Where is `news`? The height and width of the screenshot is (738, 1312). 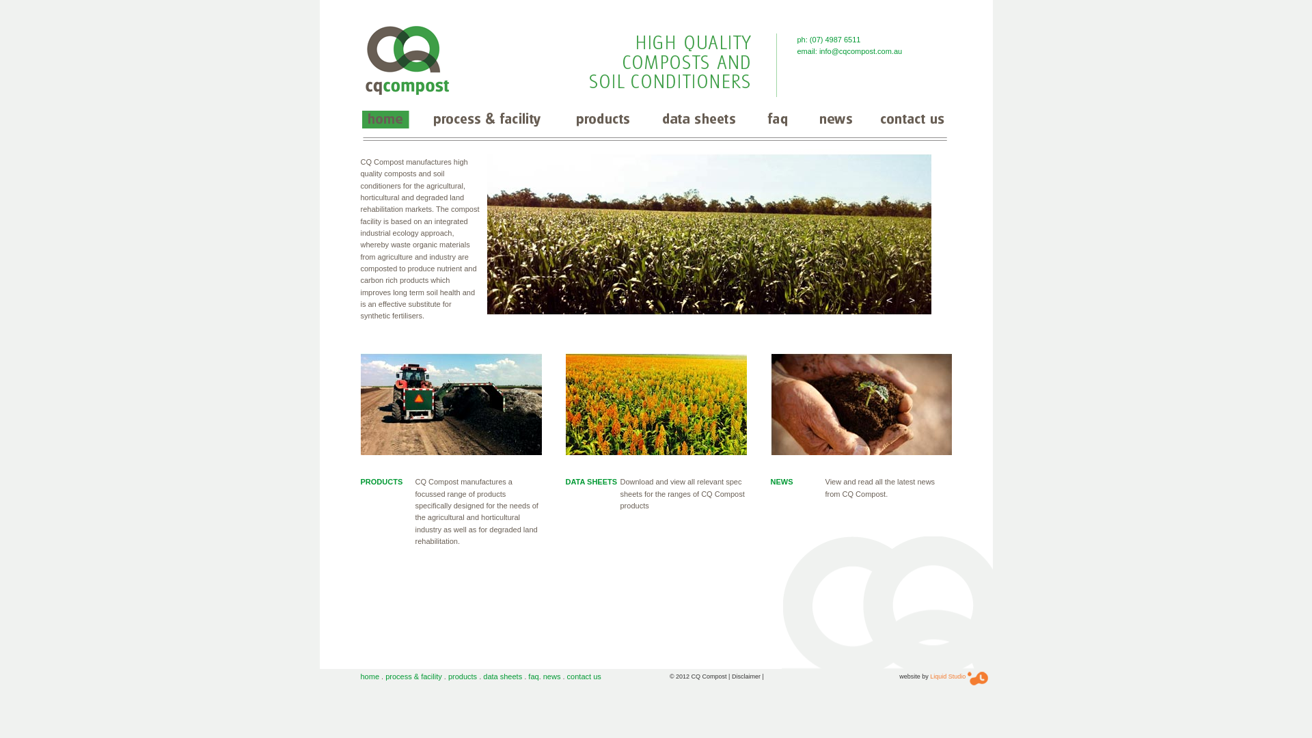 news is located at coordinates (552, 676).